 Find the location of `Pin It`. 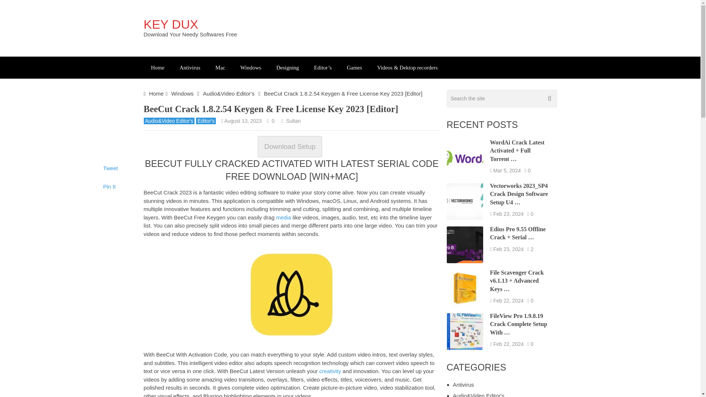

Pin It is located at coordinates (109, 186).